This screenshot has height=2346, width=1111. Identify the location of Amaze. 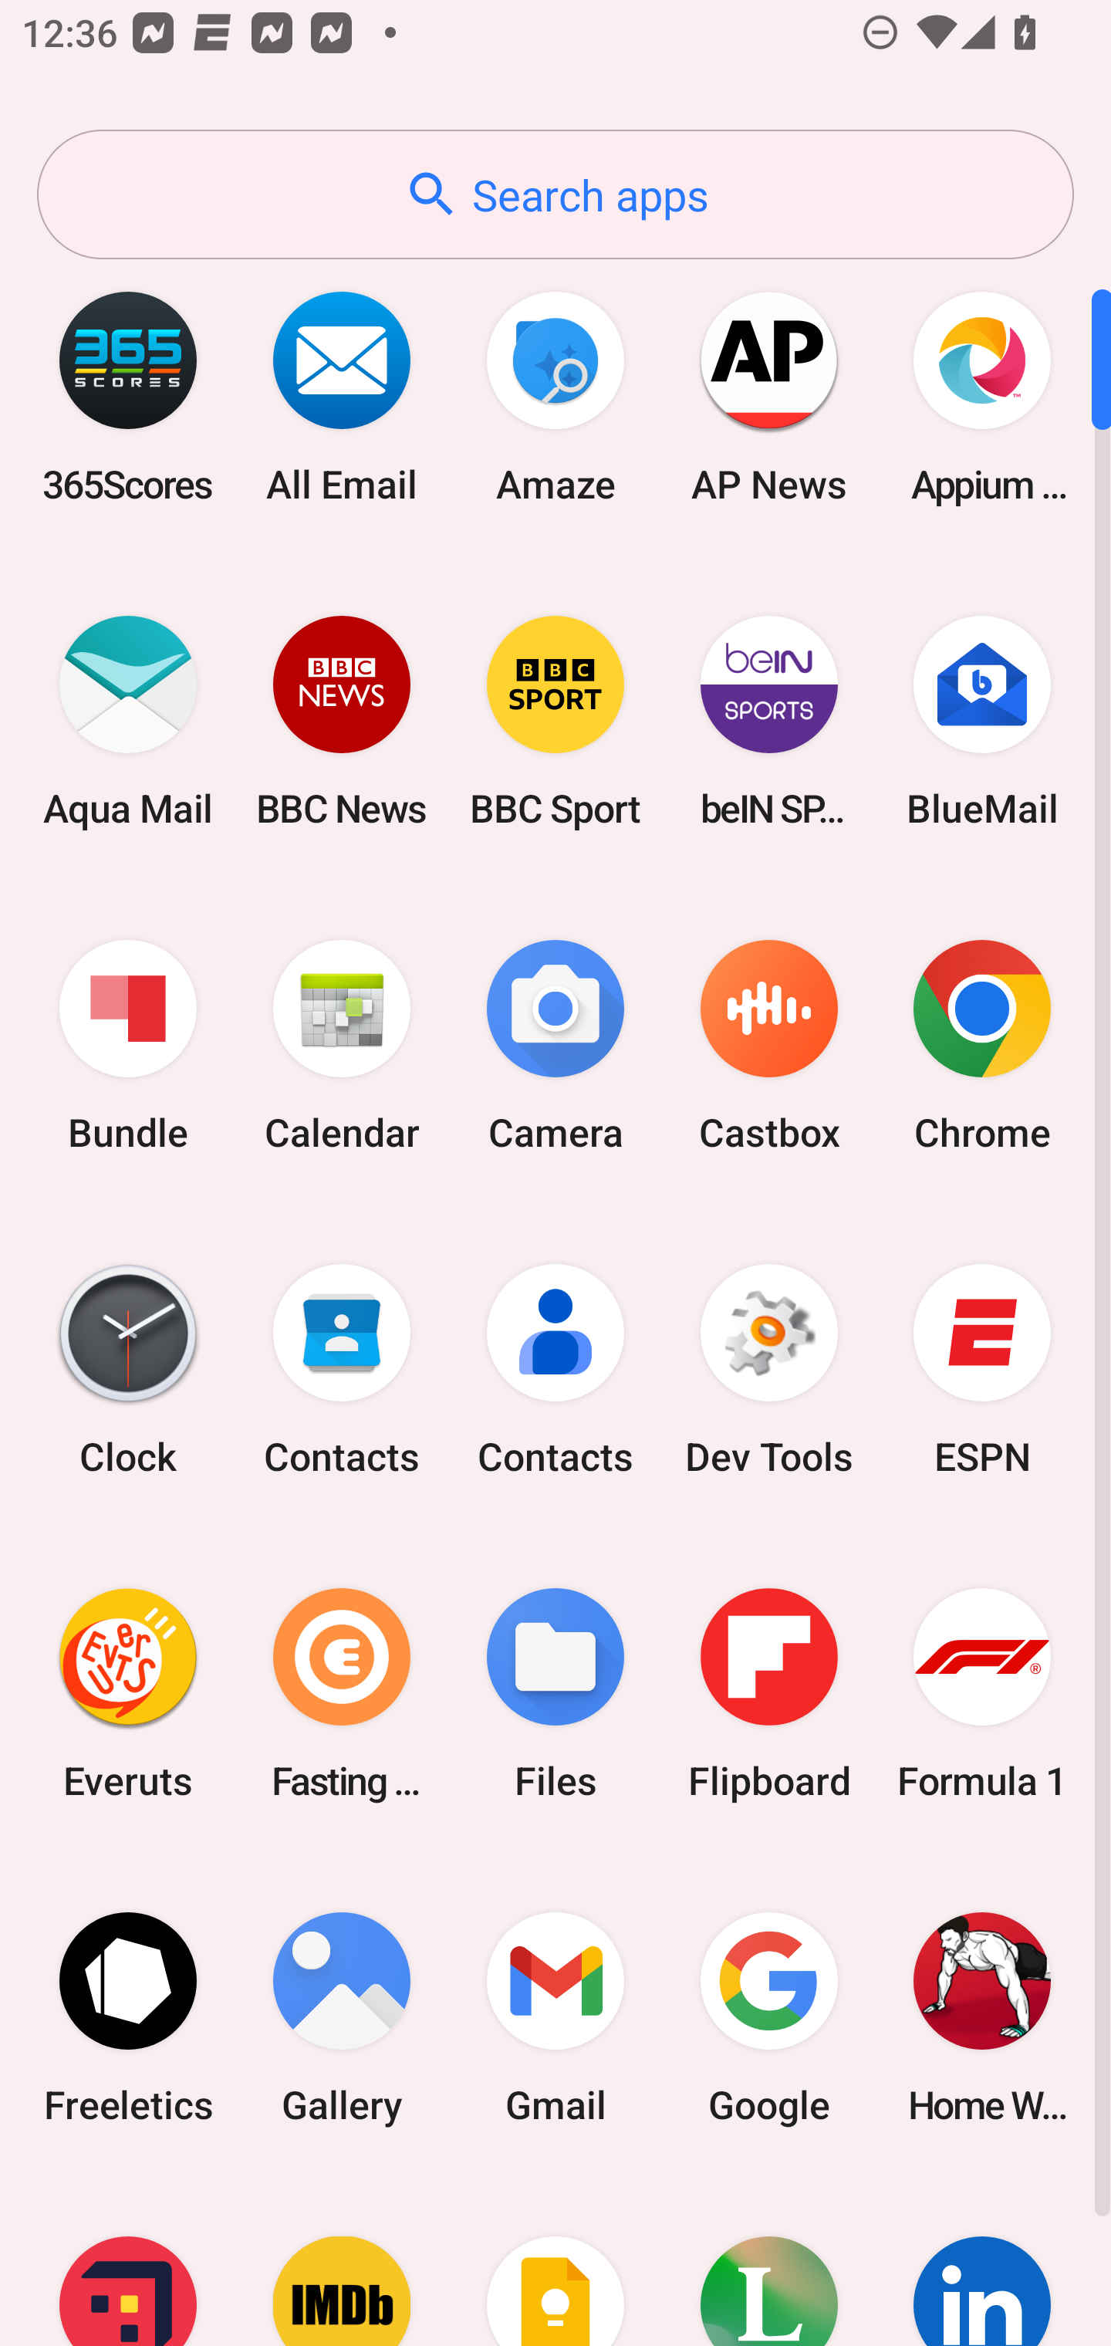
(555, 397).